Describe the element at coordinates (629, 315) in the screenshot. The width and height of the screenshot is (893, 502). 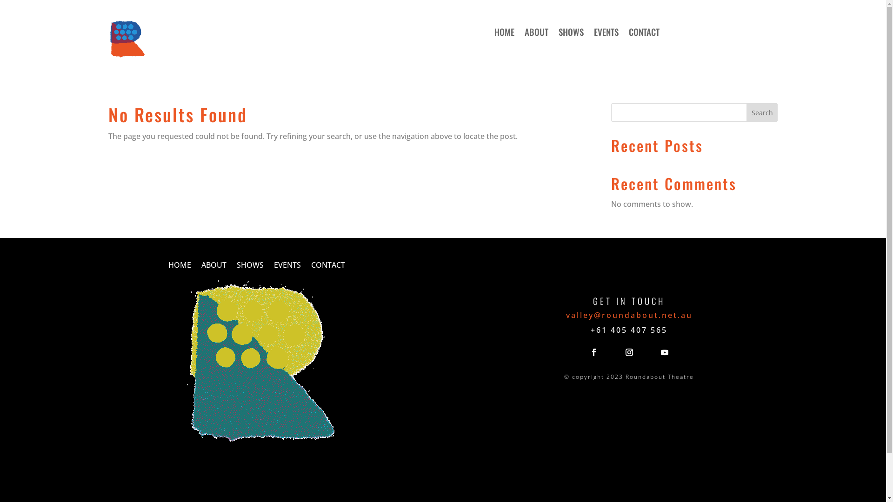
I see `valley@roundabout.net.au` at that location.